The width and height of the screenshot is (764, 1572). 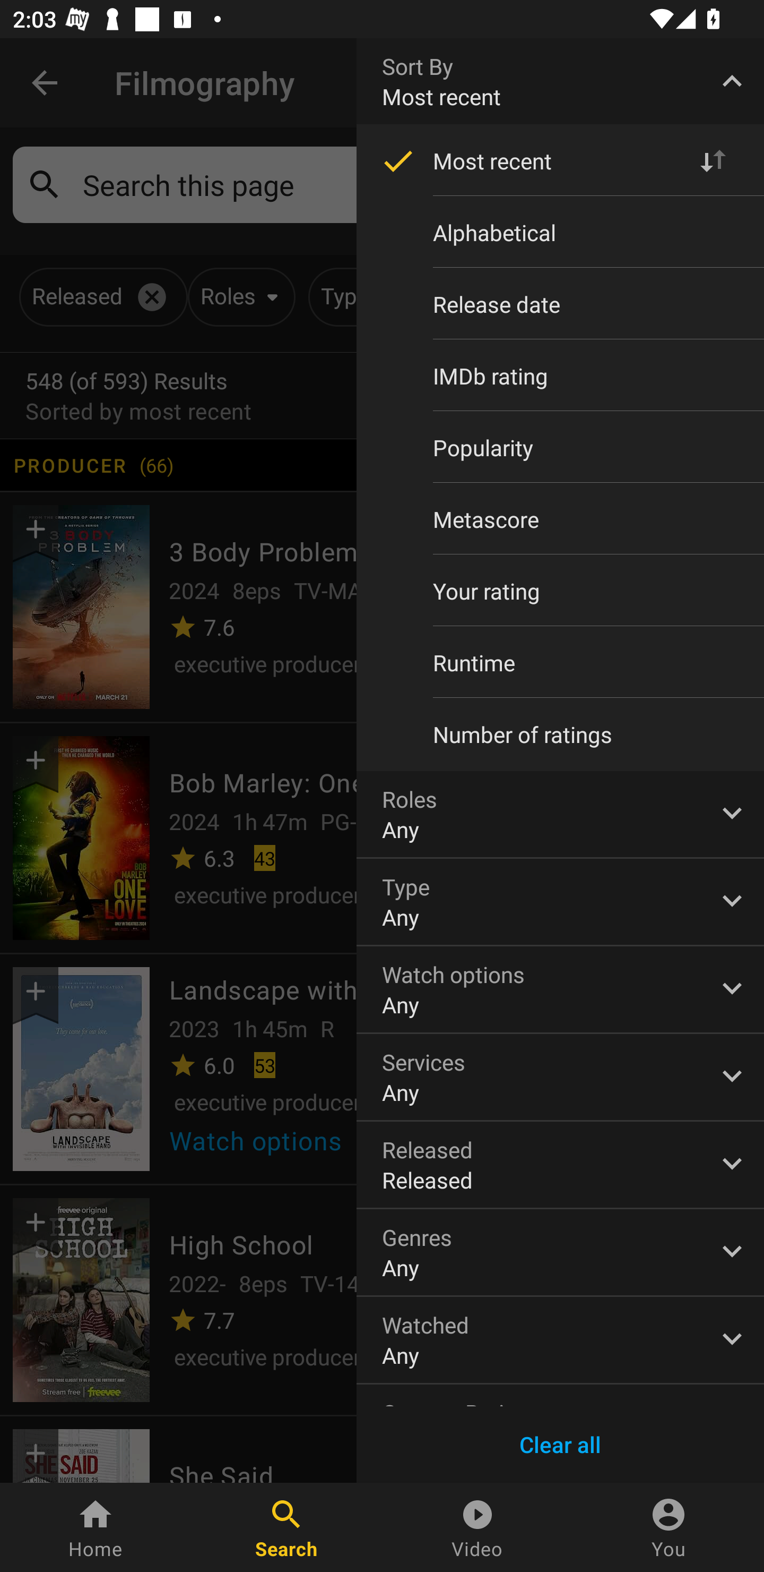 What do you see at coordinates (560, 447) in the screenshot?
I see `Popularity` at bounding box center [560, 447].